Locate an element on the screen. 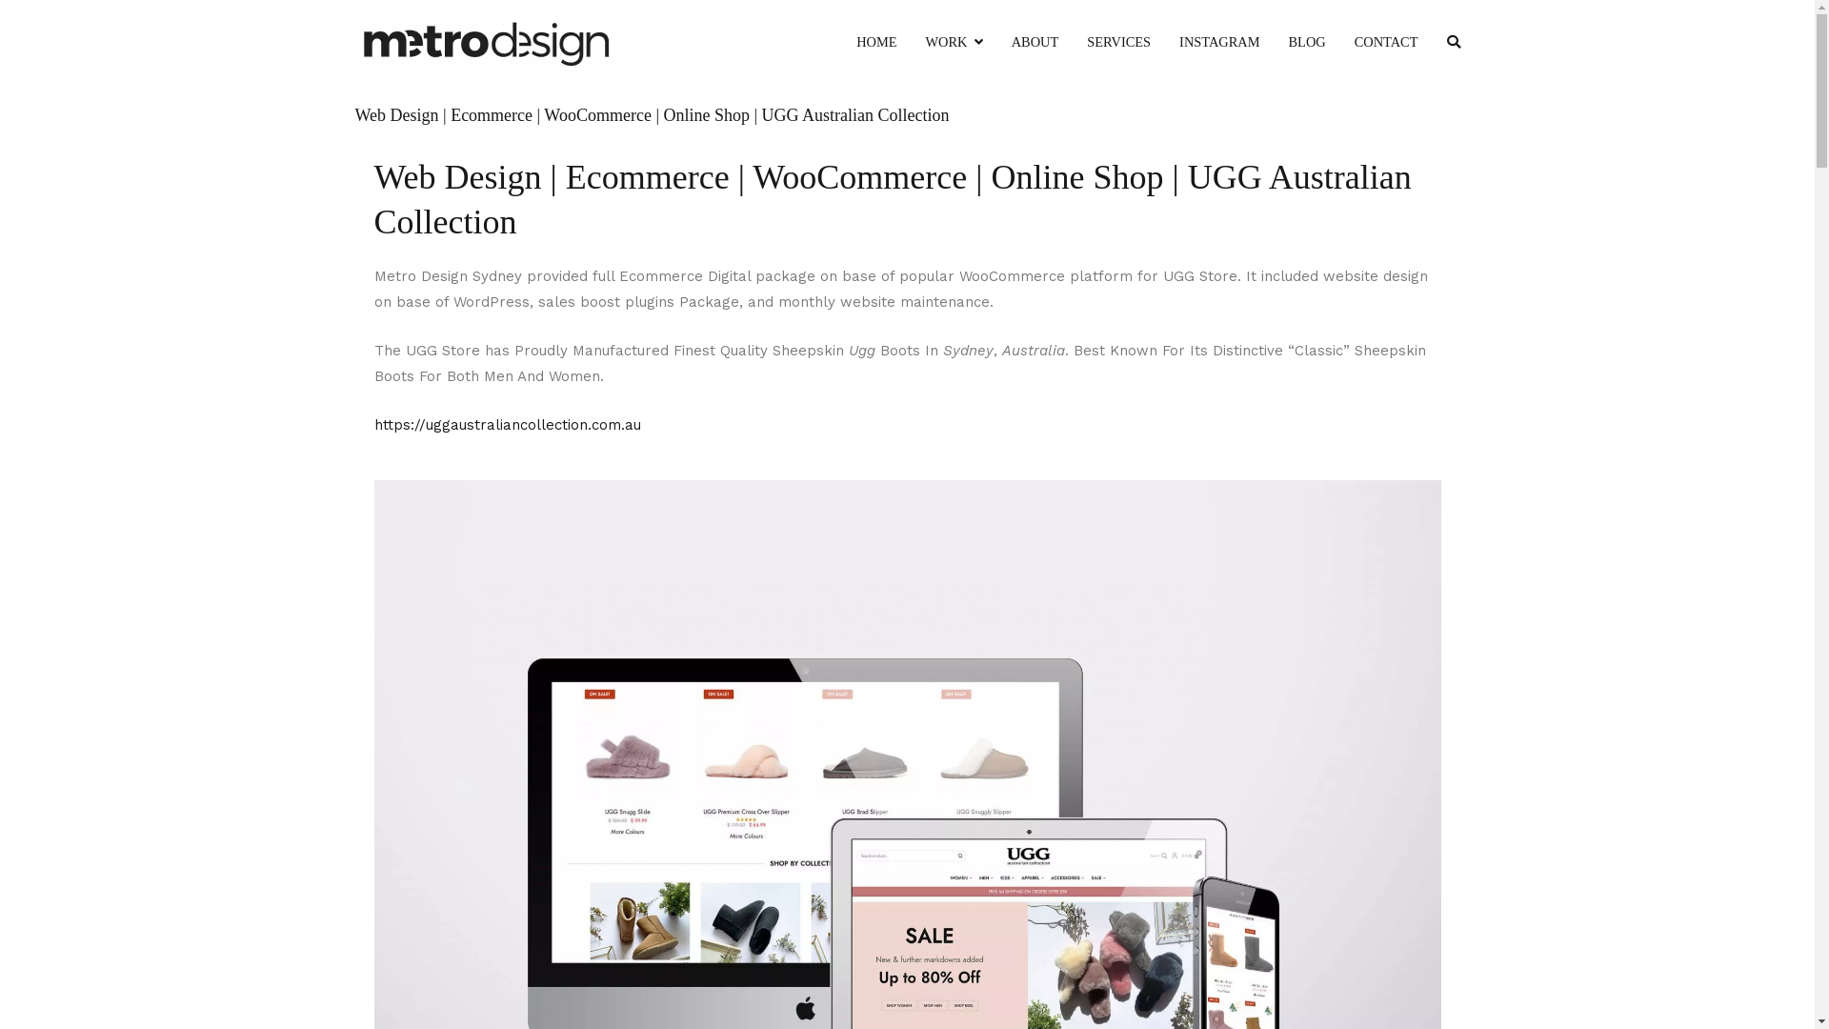 The height and width of the screenshot is (1029, 1829). ABOUT is located at coordinates (1035, 43).